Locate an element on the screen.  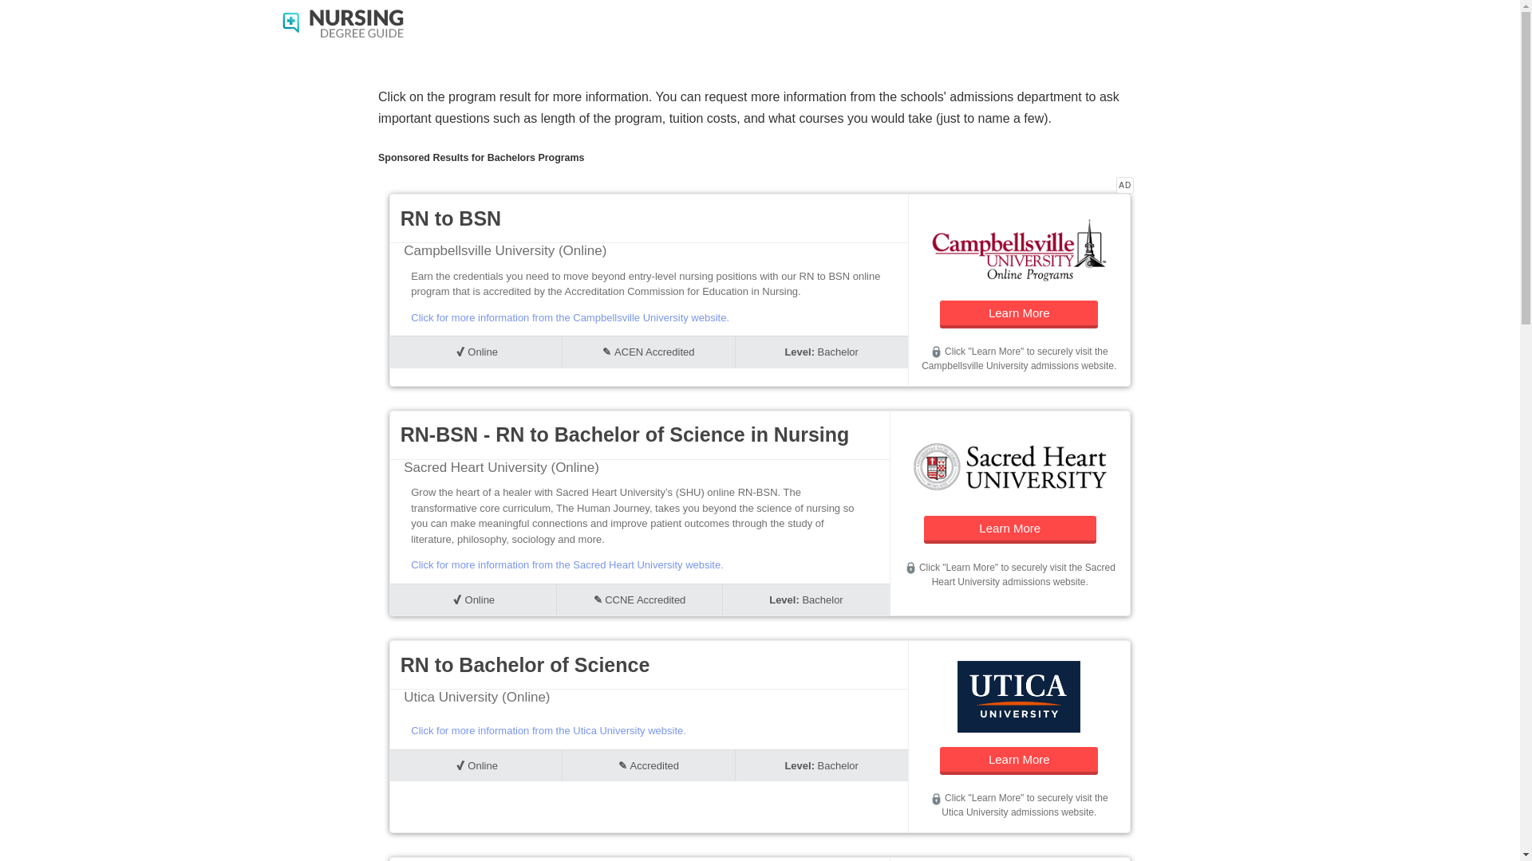
Visit the Utica University admissions website securely. is located at coordinates (935, 799).